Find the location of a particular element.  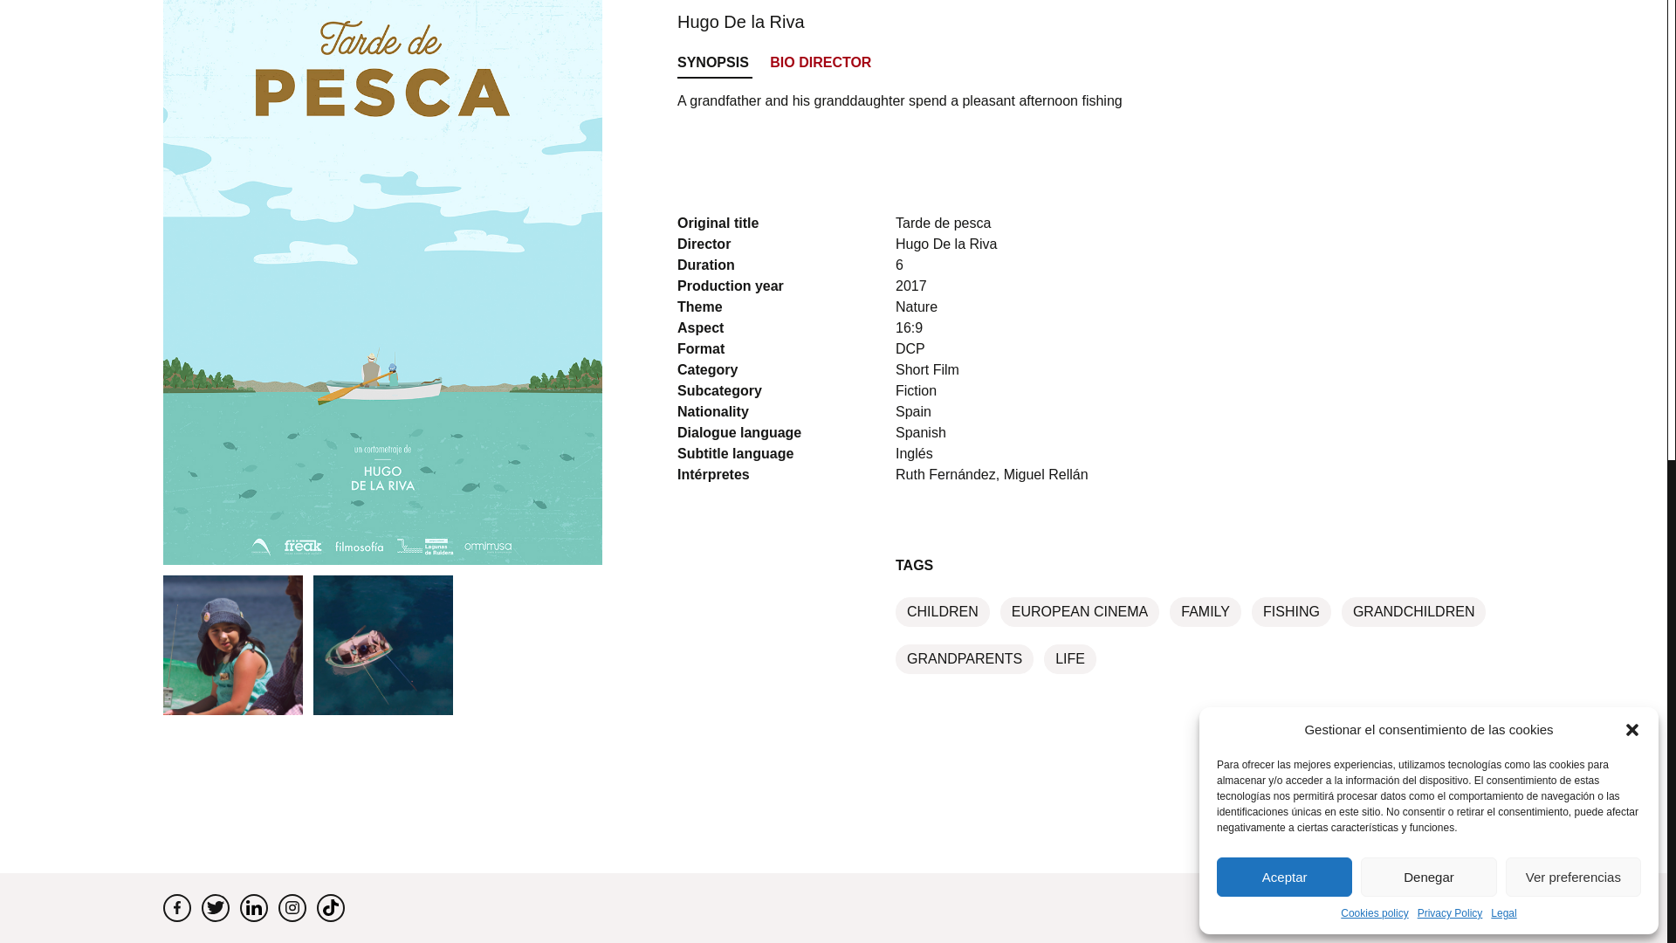

Cookies policy is located at coordinates (1374, 13).